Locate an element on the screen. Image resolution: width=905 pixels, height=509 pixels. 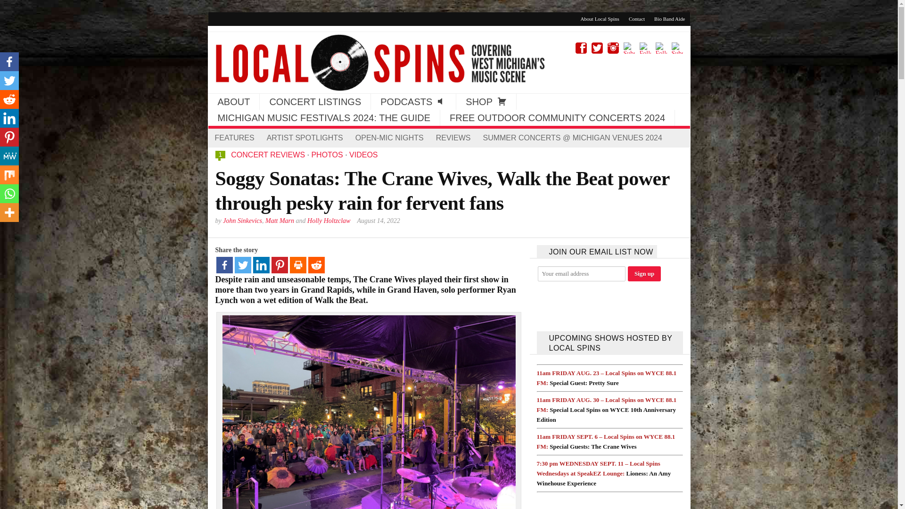
Pinterest is located at coordinates (280, 265).